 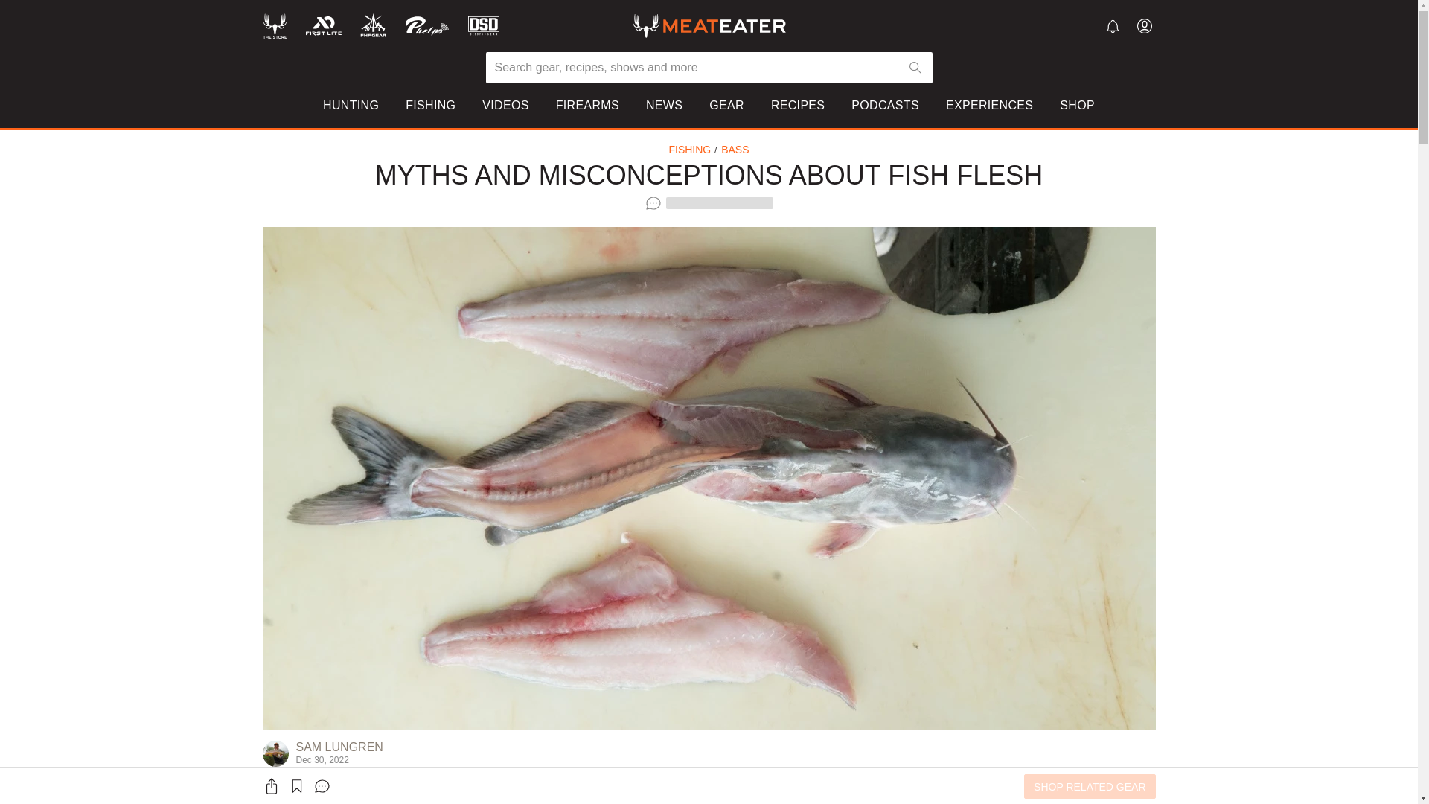 I want to click on bar room banter, so click(x=585, y=195).